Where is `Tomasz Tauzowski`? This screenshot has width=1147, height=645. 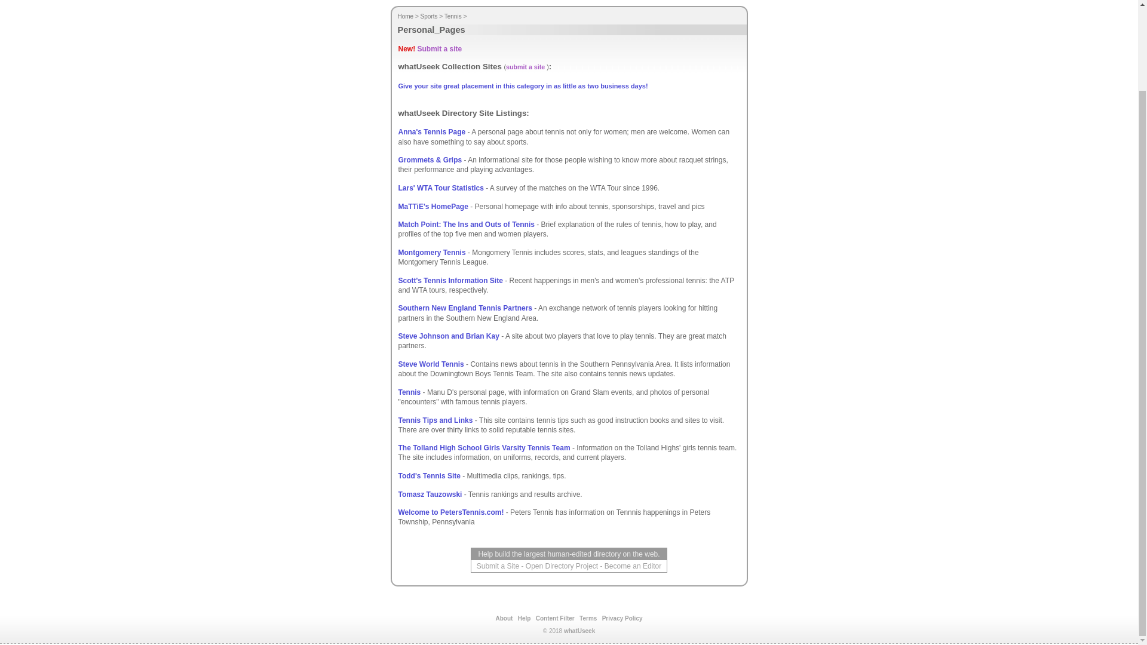
Tomasz Tauzowski is located at coordinates (430, 494).